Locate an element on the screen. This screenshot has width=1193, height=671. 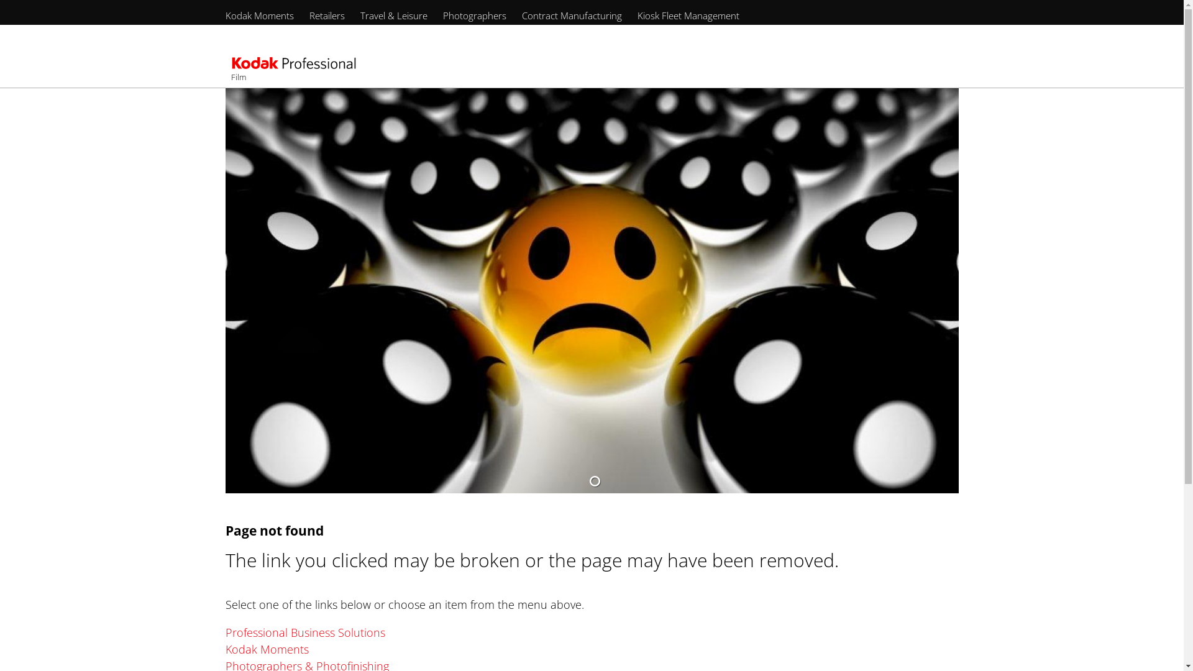
Professional Business Solutions is located at coordinates (304, 632).